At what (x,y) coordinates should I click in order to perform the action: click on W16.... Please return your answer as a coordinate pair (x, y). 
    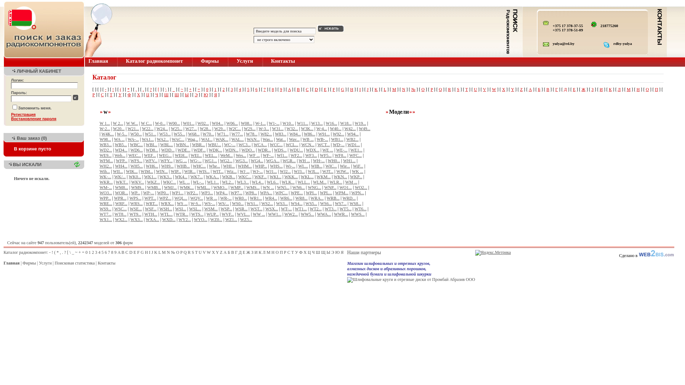
    Looking at the image, I should click on (331, 123).